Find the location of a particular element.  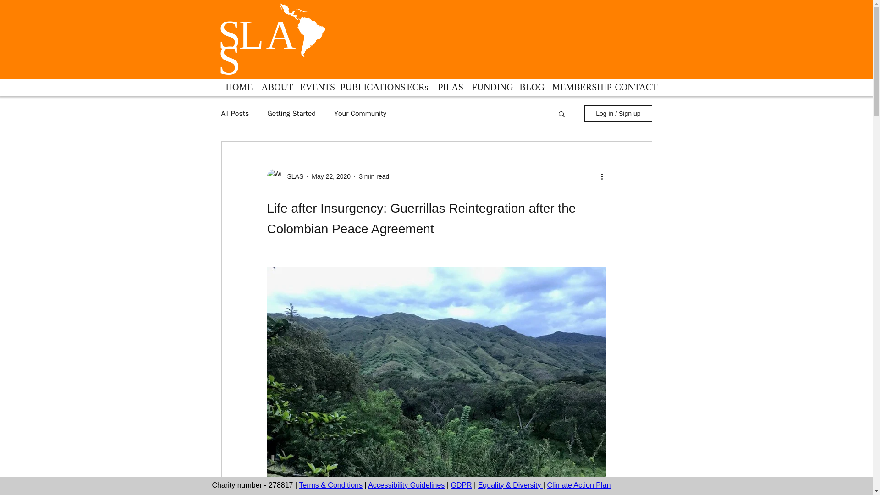

May 22, 2020 is located at coordinates (331, 176).